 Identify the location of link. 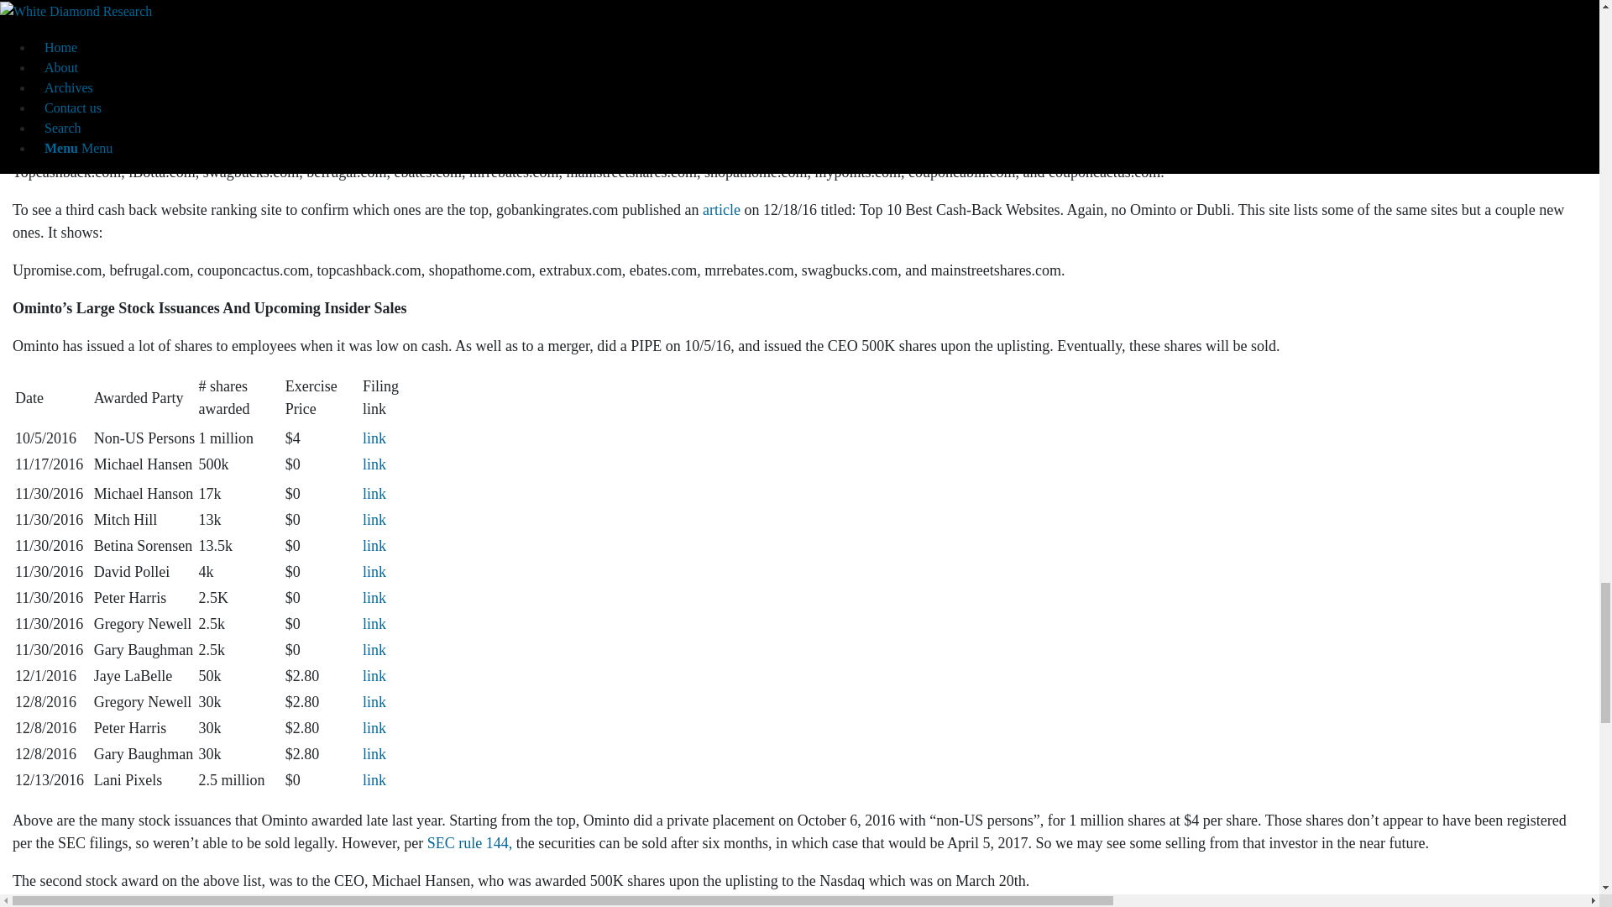
(374, 754).